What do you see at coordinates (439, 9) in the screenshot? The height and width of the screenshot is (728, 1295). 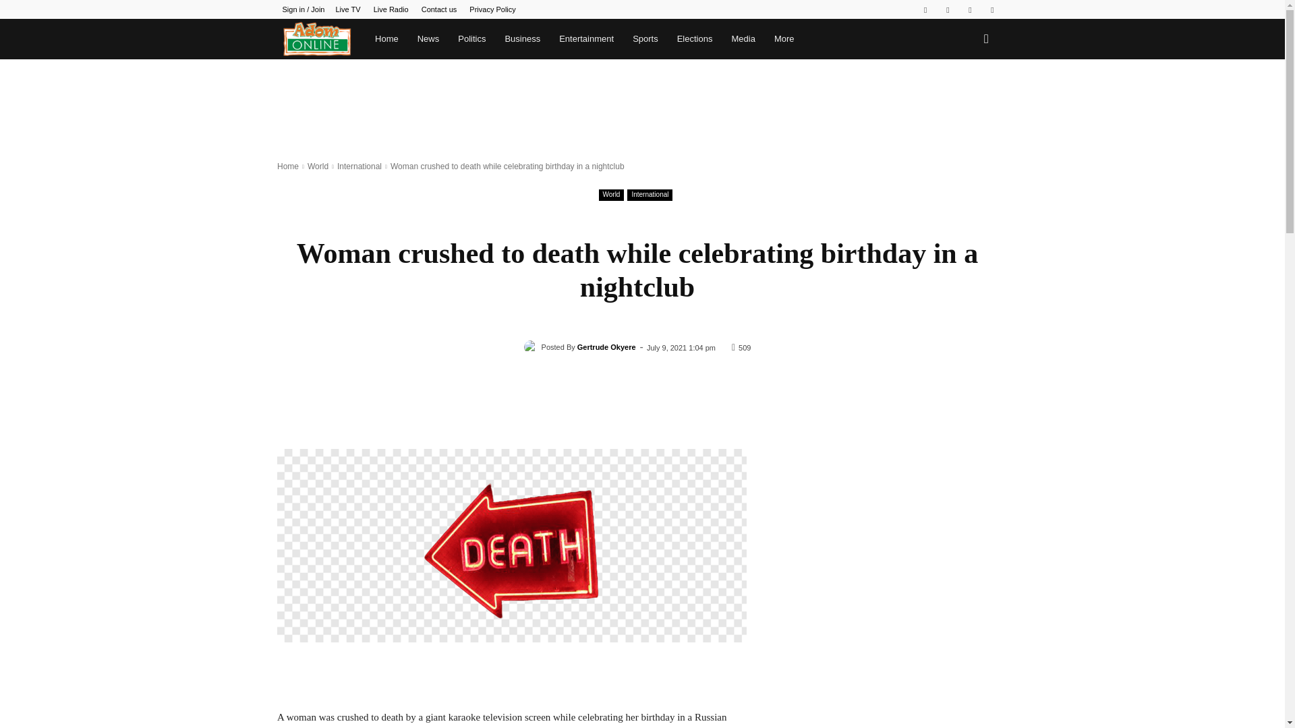 I see `Contact us` at bounding box center [439, 9].